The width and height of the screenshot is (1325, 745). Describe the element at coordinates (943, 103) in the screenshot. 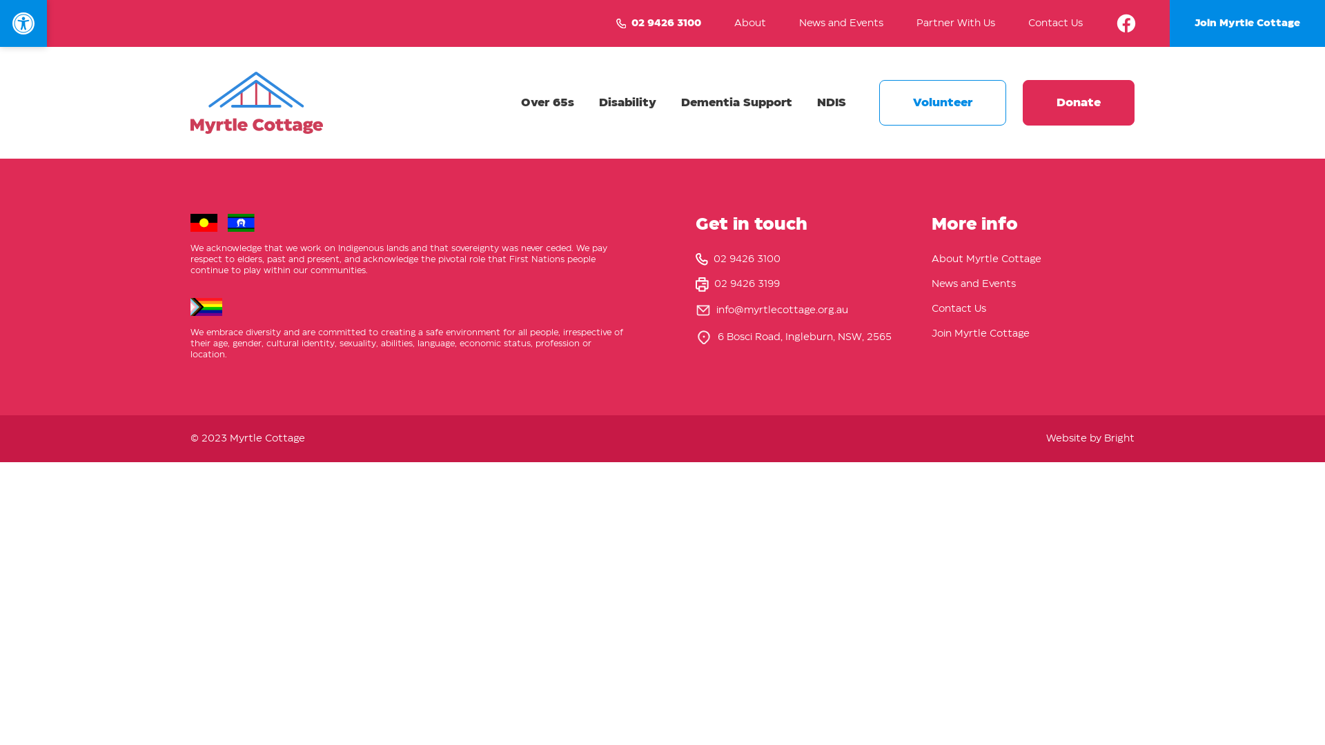

I see `Volunteer` at that location.